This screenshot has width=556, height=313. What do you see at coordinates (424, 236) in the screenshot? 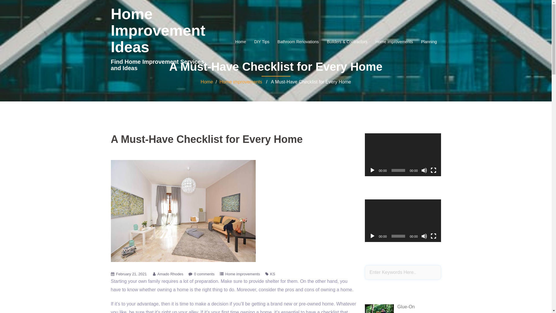
I see `Mute` at bounding box center [424, 236].